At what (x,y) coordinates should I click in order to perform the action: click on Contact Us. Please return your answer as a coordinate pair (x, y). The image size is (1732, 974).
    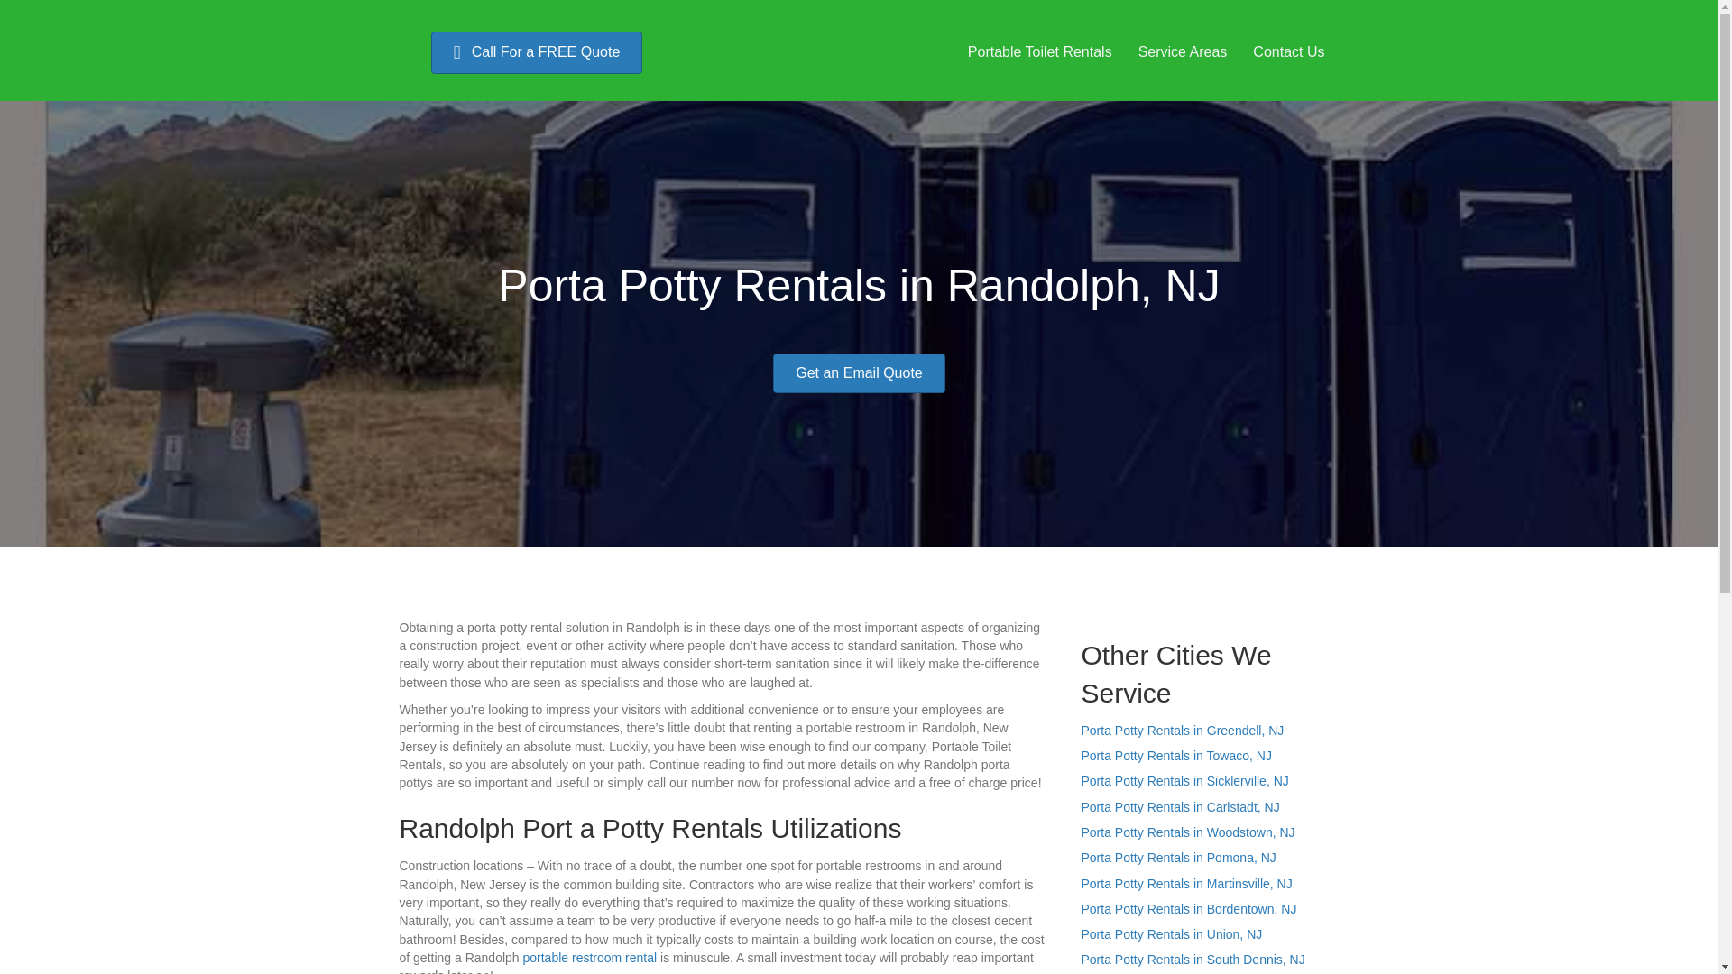
    Looking at the image, I should click on (1288, 51).